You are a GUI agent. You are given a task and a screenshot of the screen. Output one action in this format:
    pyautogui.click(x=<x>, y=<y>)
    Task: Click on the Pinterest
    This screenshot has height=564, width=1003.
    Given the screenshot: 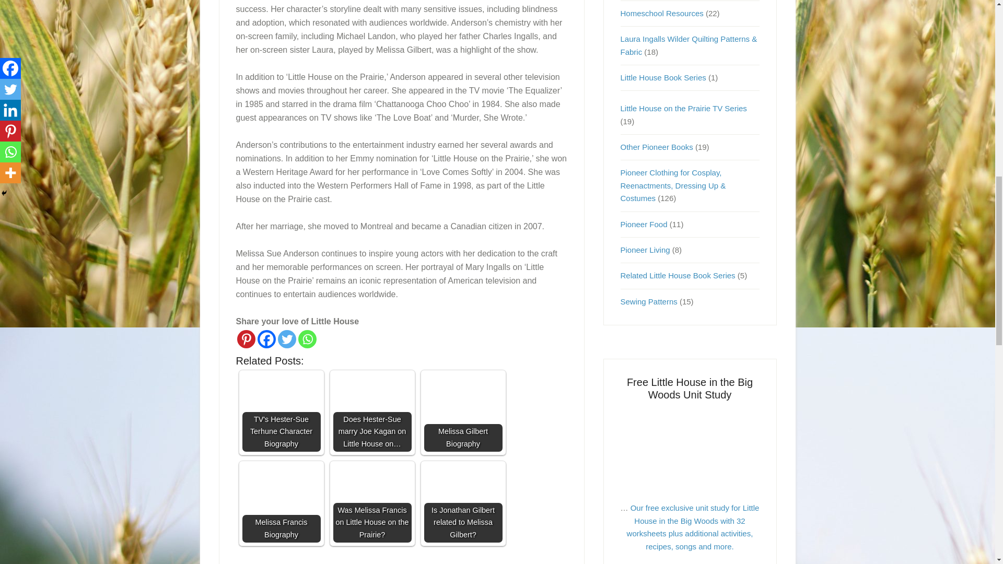 What is the action you would take?
    pyautogui.click(x=246, y=339)
    